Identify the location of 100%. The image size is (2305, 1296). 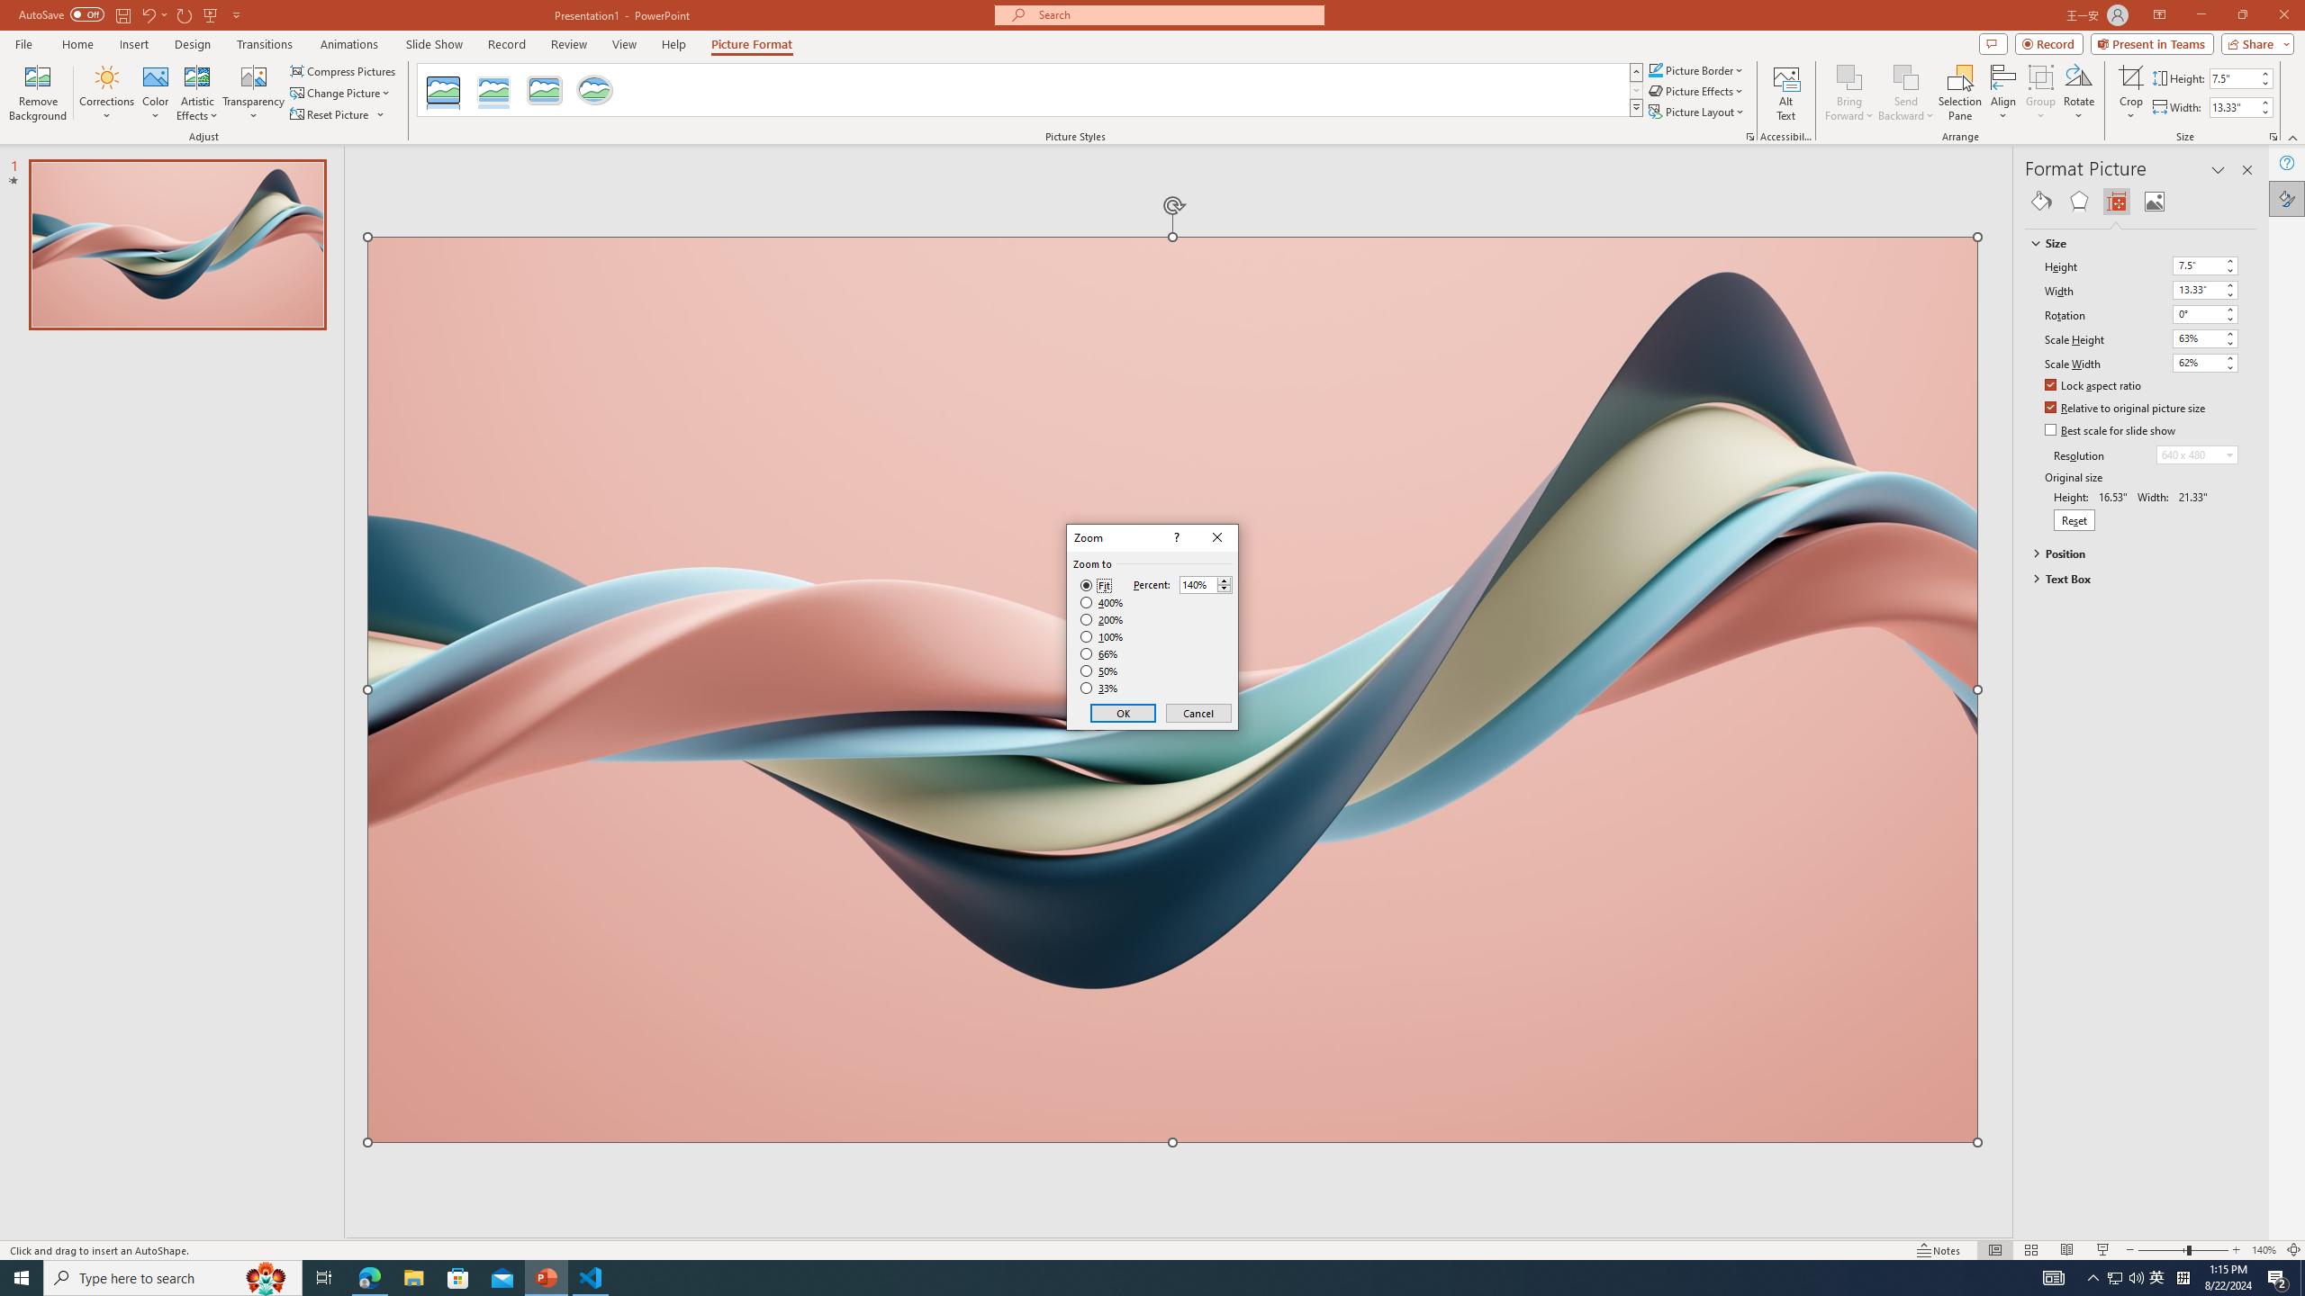
(1102, 636).